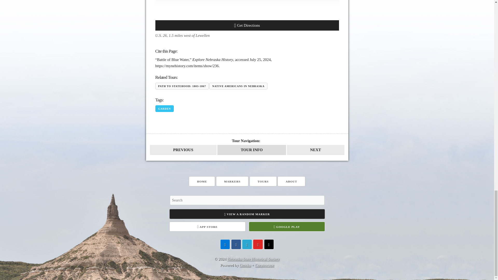 This screenshot has width=498, height=280. I want to click on NEXT, so click(315, 150).